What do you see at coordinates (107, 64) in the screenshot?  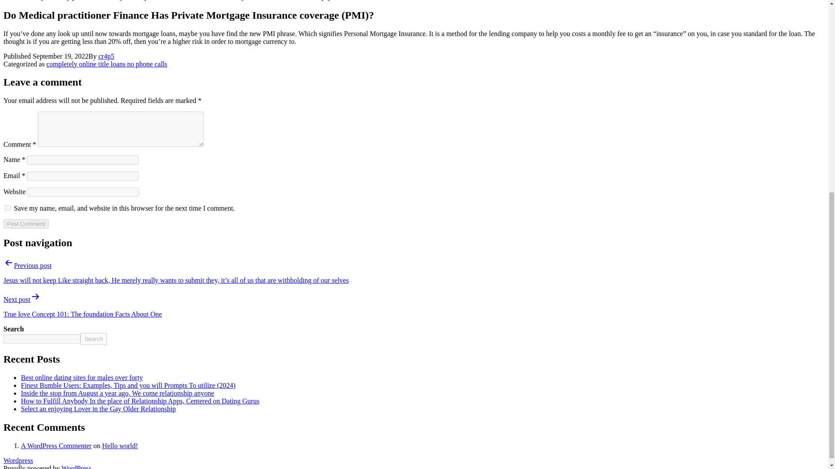 I see `completely online title loans no phone calls` at bounding box center [107, 64].